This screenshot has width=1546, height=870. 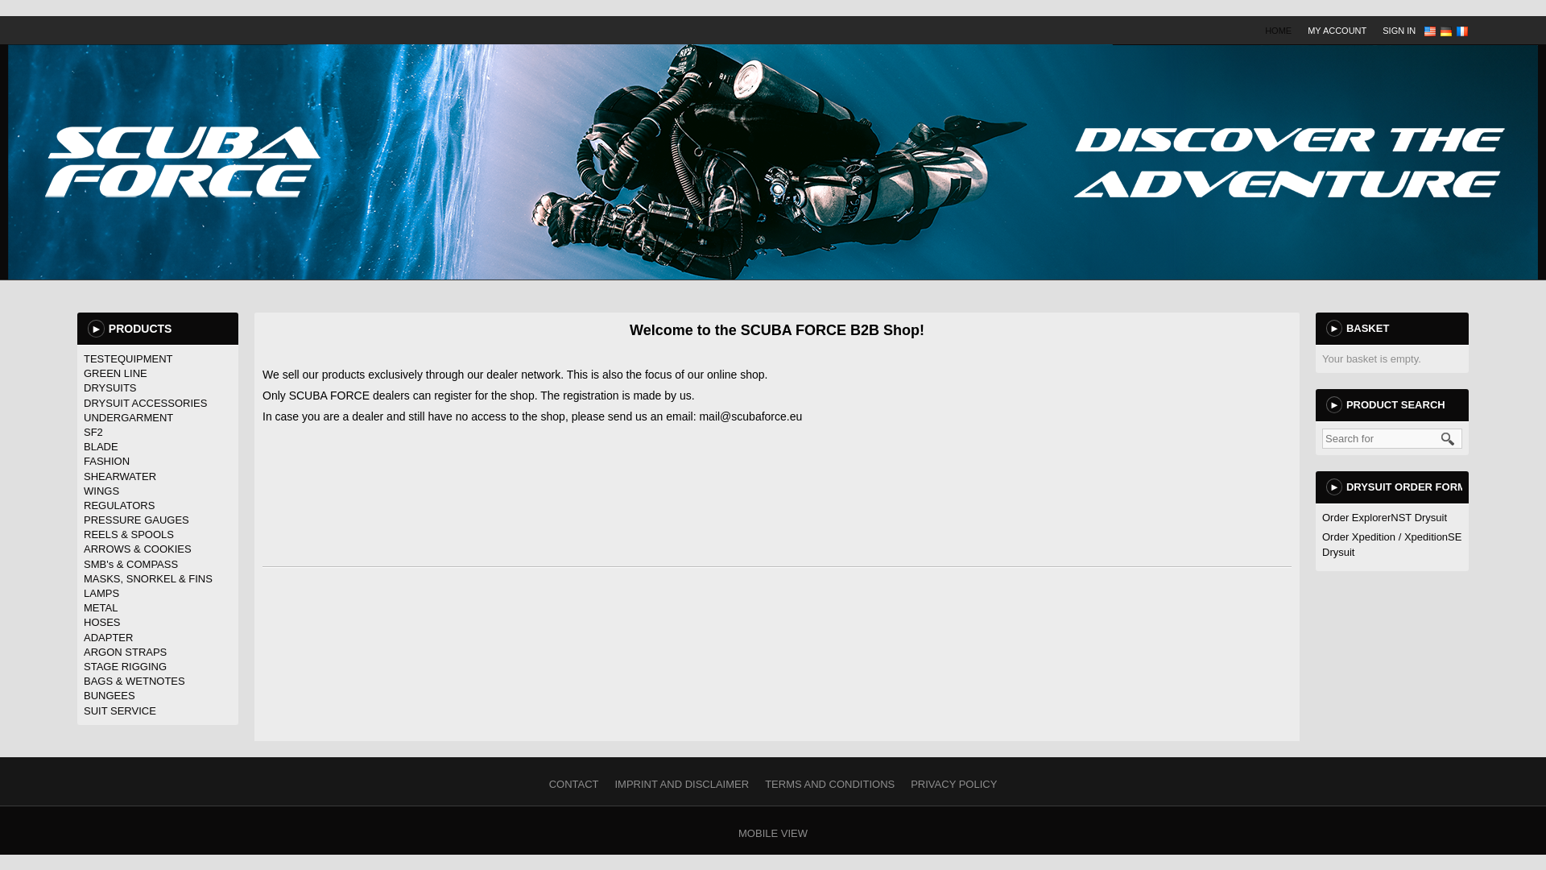 I want to click on LAMPS, so click(x=101, y=593).